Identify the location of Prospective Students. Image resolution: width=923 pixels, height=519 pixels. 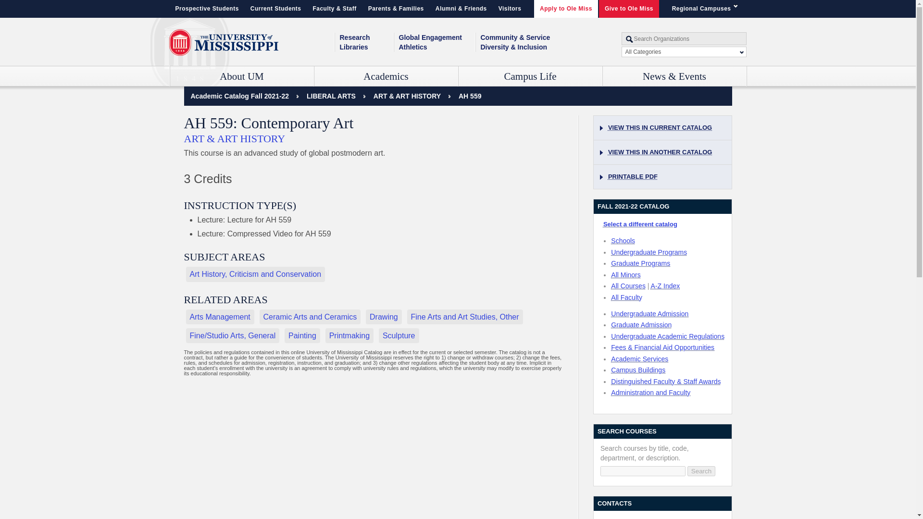
(207, 9).